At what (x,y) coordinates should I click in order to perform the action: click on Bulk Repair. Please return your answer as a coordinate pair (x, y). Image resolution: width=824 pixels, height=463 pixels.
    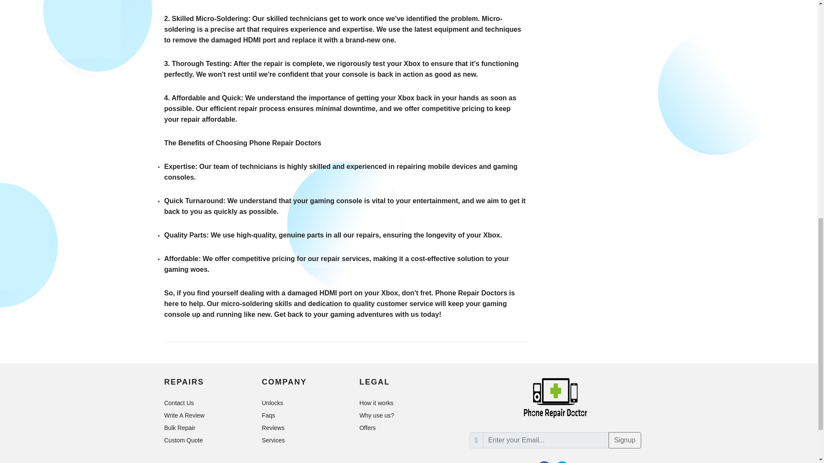
    Looking at the image, I should click on (180, 428).